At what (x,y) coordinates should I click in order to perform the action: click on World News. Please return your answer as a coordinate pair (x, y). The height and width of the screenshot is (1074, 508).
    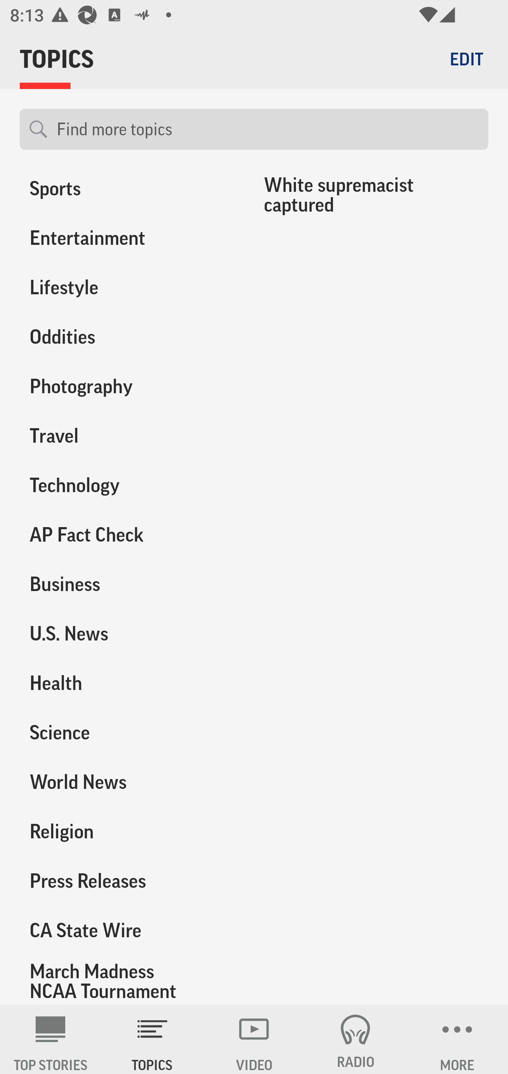
    Looking at the image, I should click on (127, 782).